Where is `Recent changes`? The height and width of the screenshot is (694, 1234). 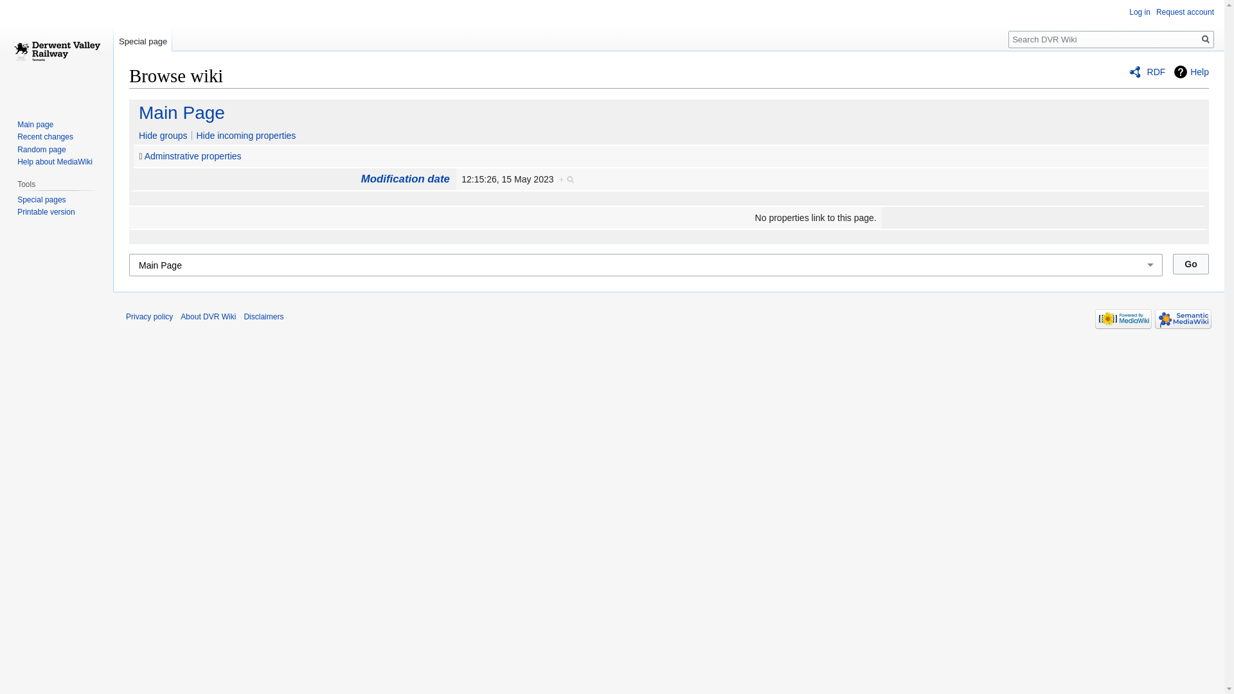 Recent changes is located at coordinates (45, 137).